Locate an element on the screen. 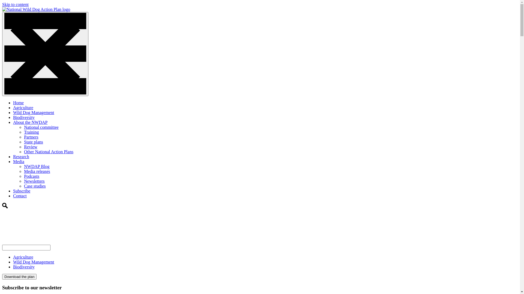 The height and width of the screenshot is (294, 524). Other National Action Plans is located at coordinates (49, 152).